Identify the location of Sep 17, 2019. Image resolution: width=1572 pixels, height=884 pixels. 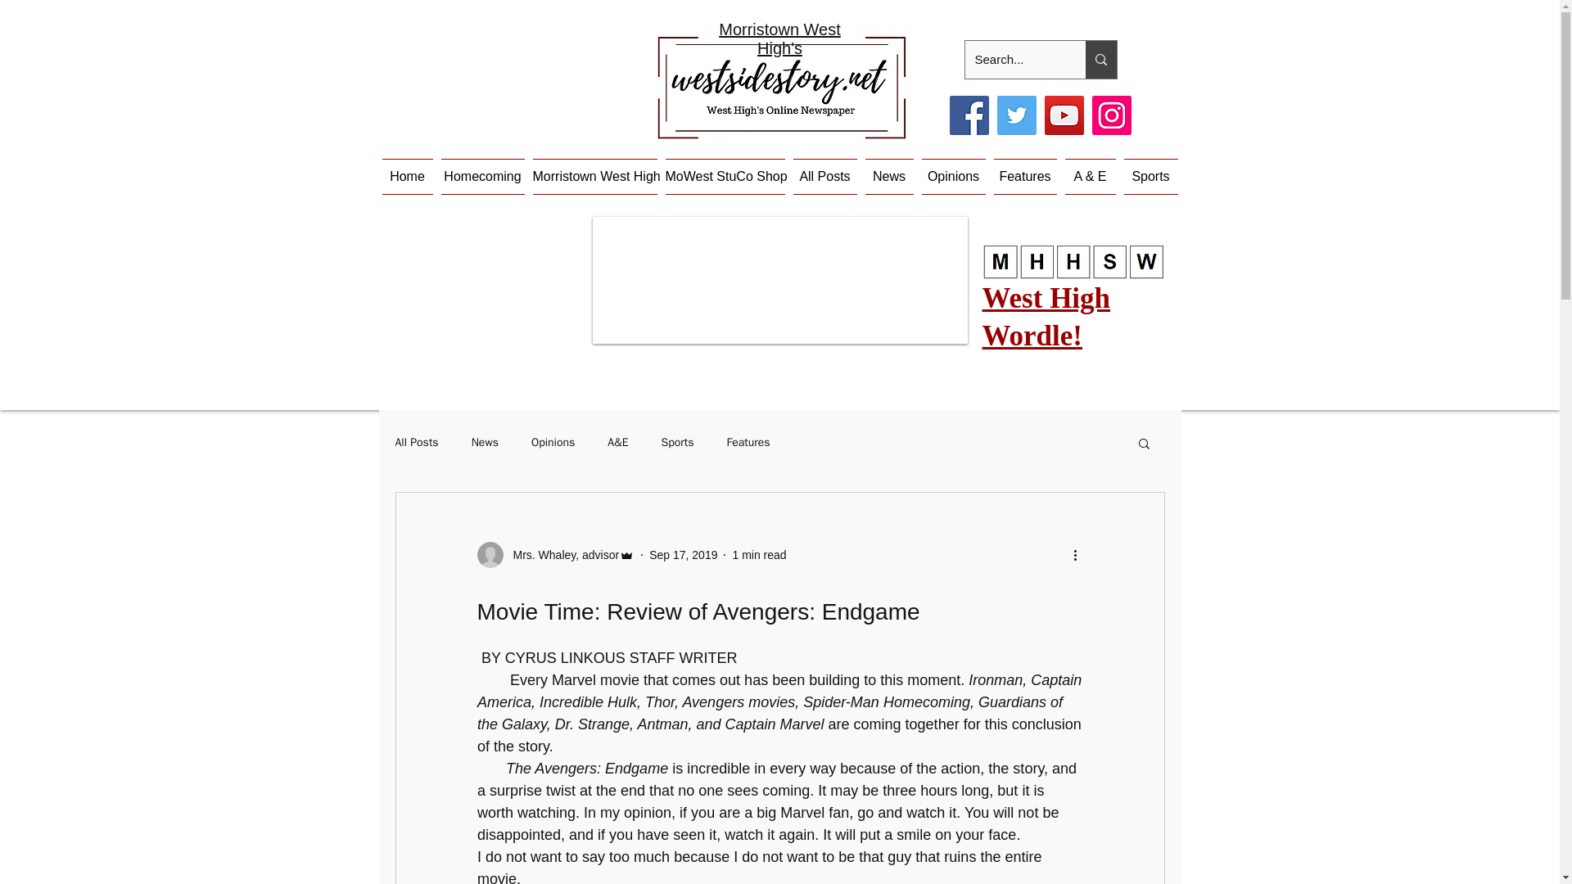
(683, 554).